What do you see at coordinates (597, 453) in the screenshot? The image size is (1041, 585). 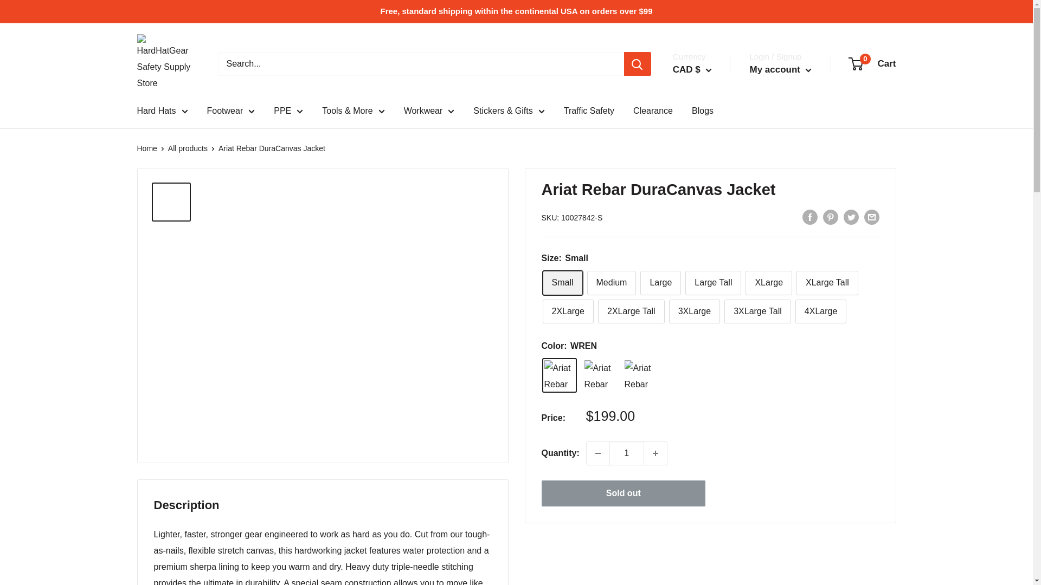 I see `Decrease quantity by 1` at bounding box center [597, 453].